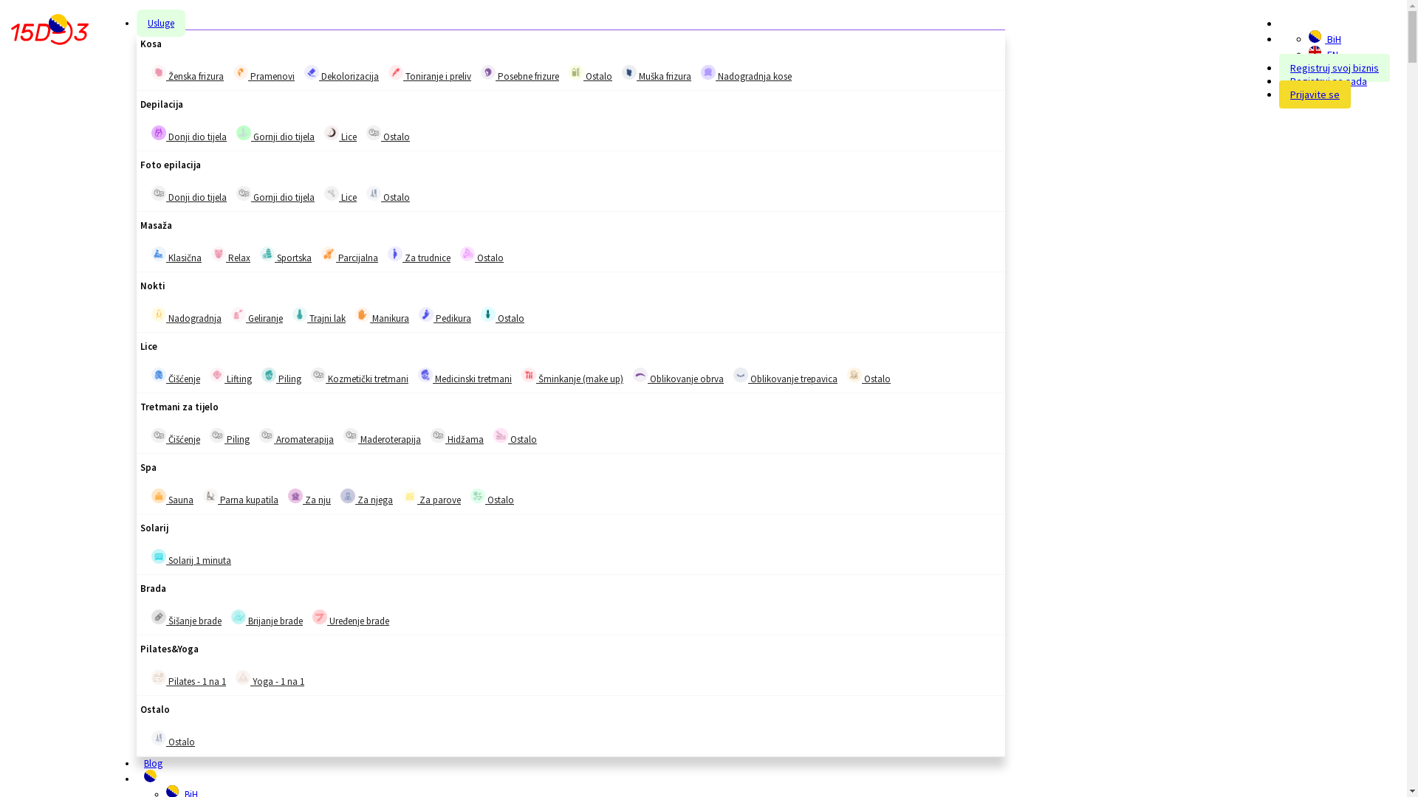 The width and height of the screenshot is (1418, 797). Describe the element at coordinates (1315, 94) in the screenshot. I see `Prijavite se` at that location.